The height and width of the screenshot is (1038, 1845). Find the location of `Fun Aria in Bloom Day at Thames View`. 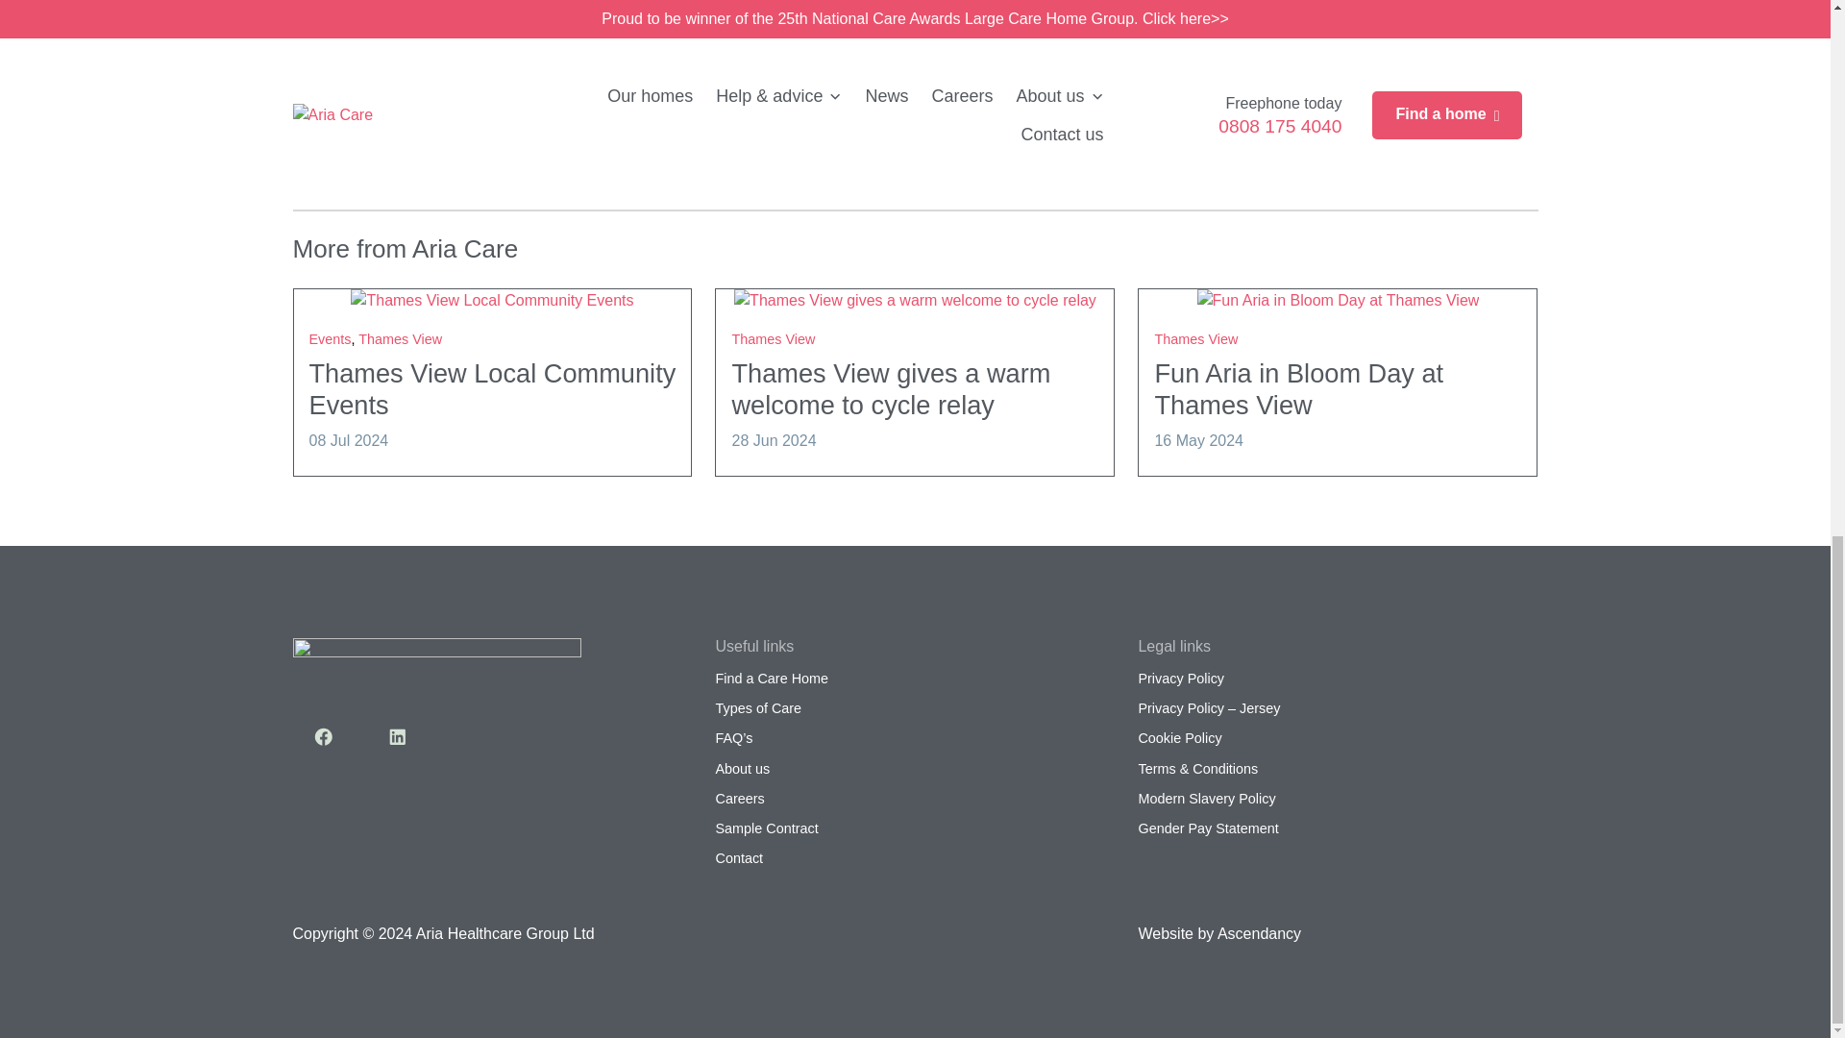

Fun Aria in Bloom Day at Thames View is located at coordinates (1338, 300).